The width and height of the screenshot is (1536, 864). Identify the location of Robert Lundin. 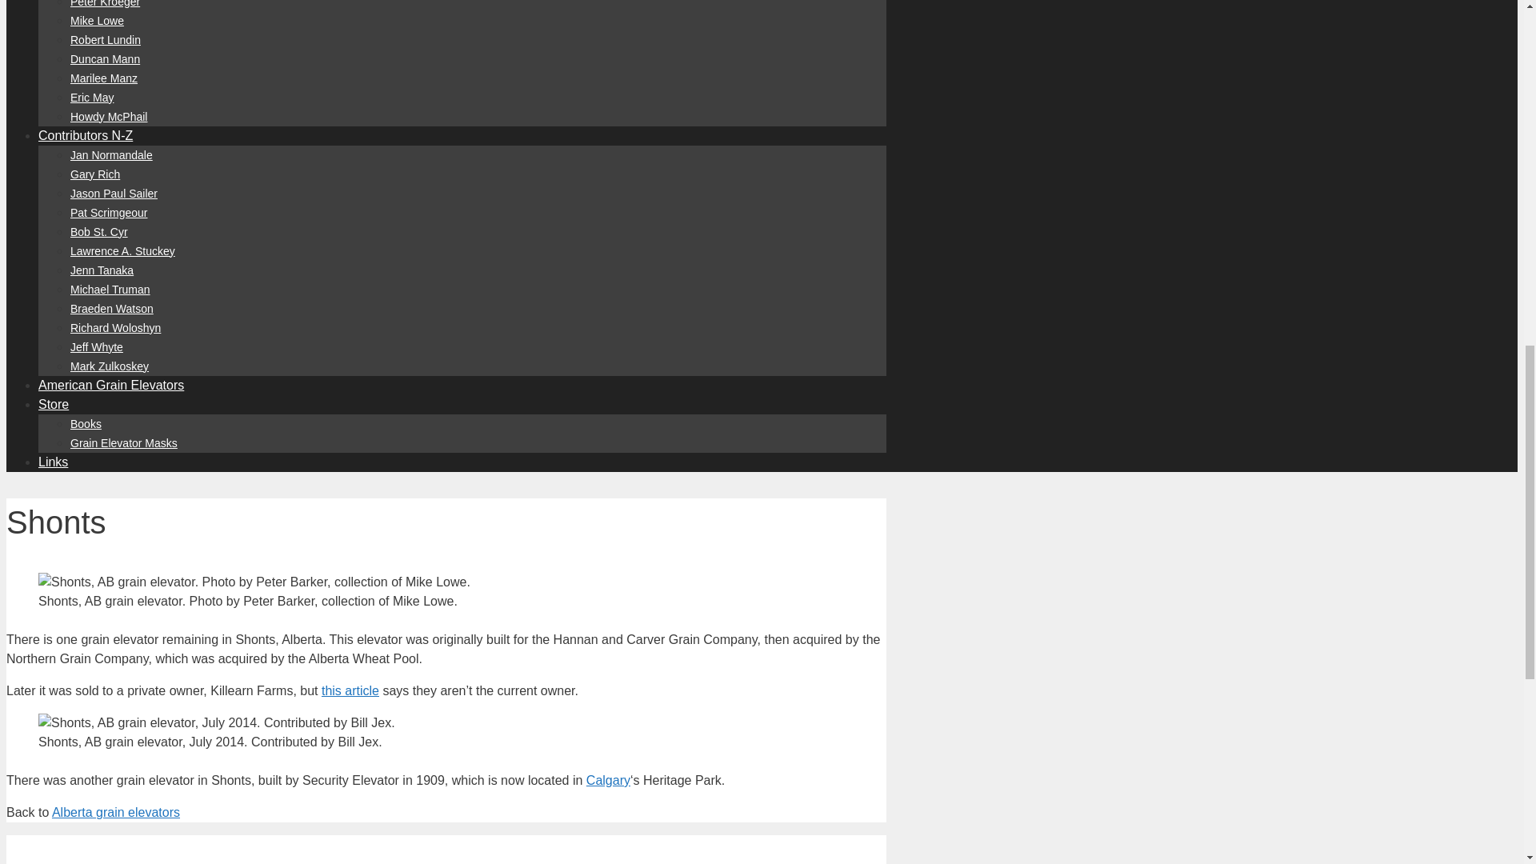
(106, 40).